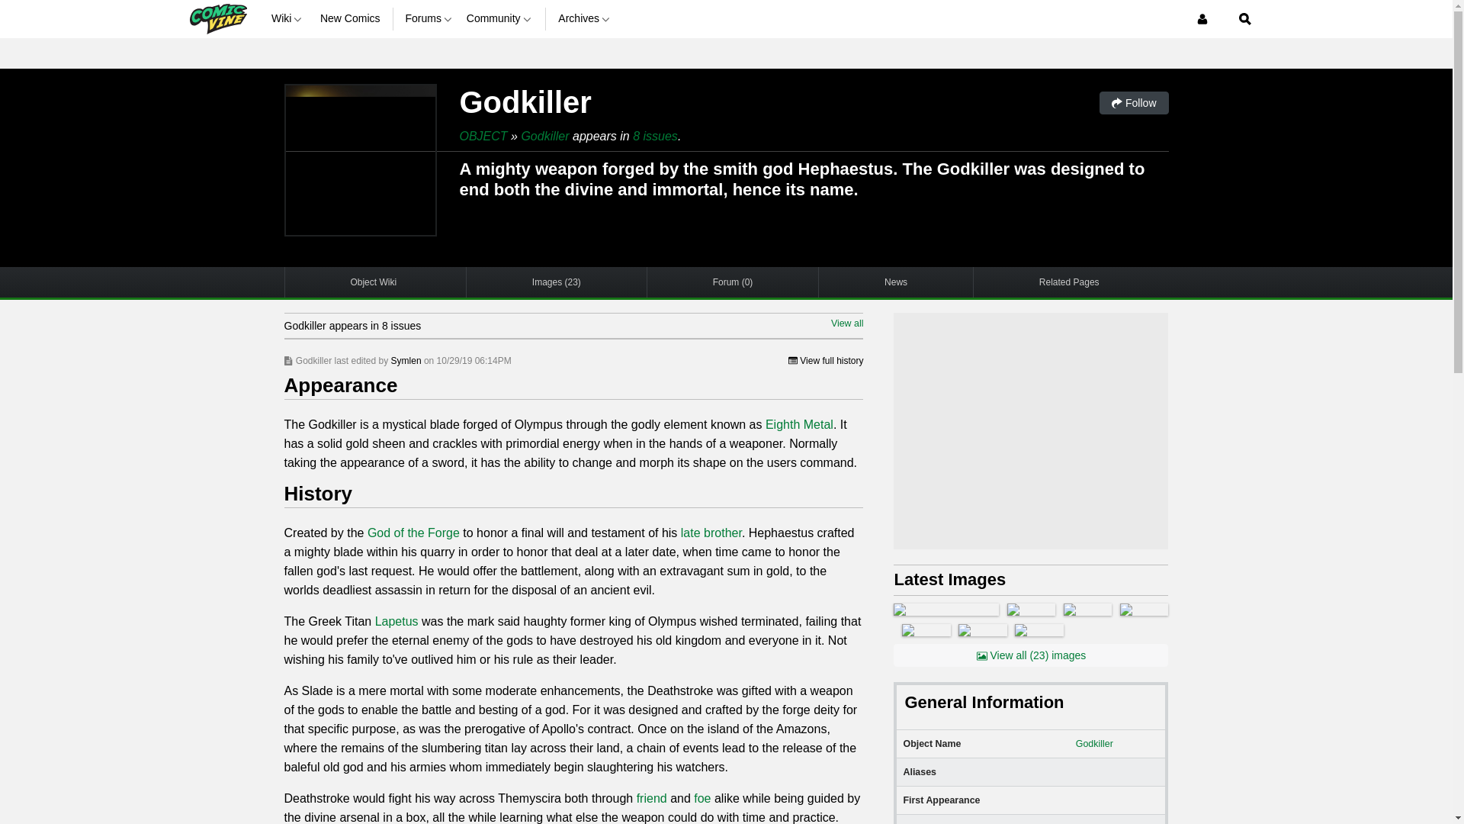  What do you see at coordinates (351, 18) in the screenshot?
I see `New Comics` at bounding box center [351, 18].